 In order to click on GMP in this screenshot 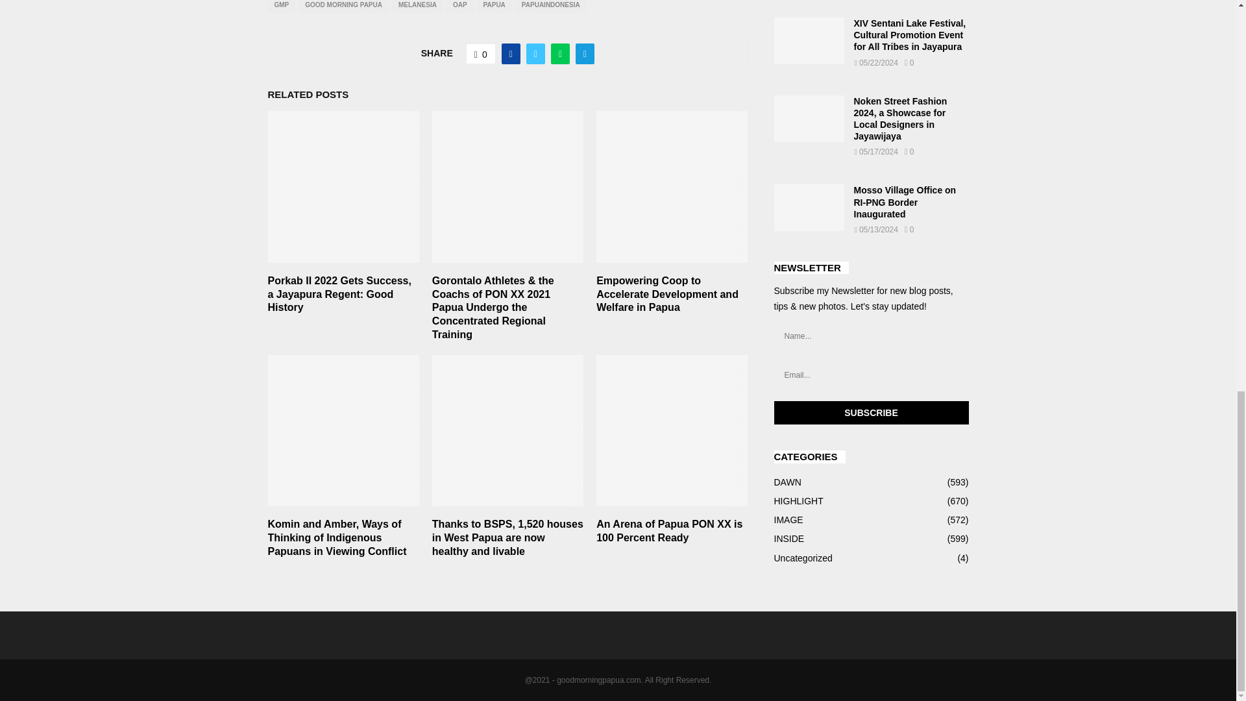, I will do `click(282, 6)`.